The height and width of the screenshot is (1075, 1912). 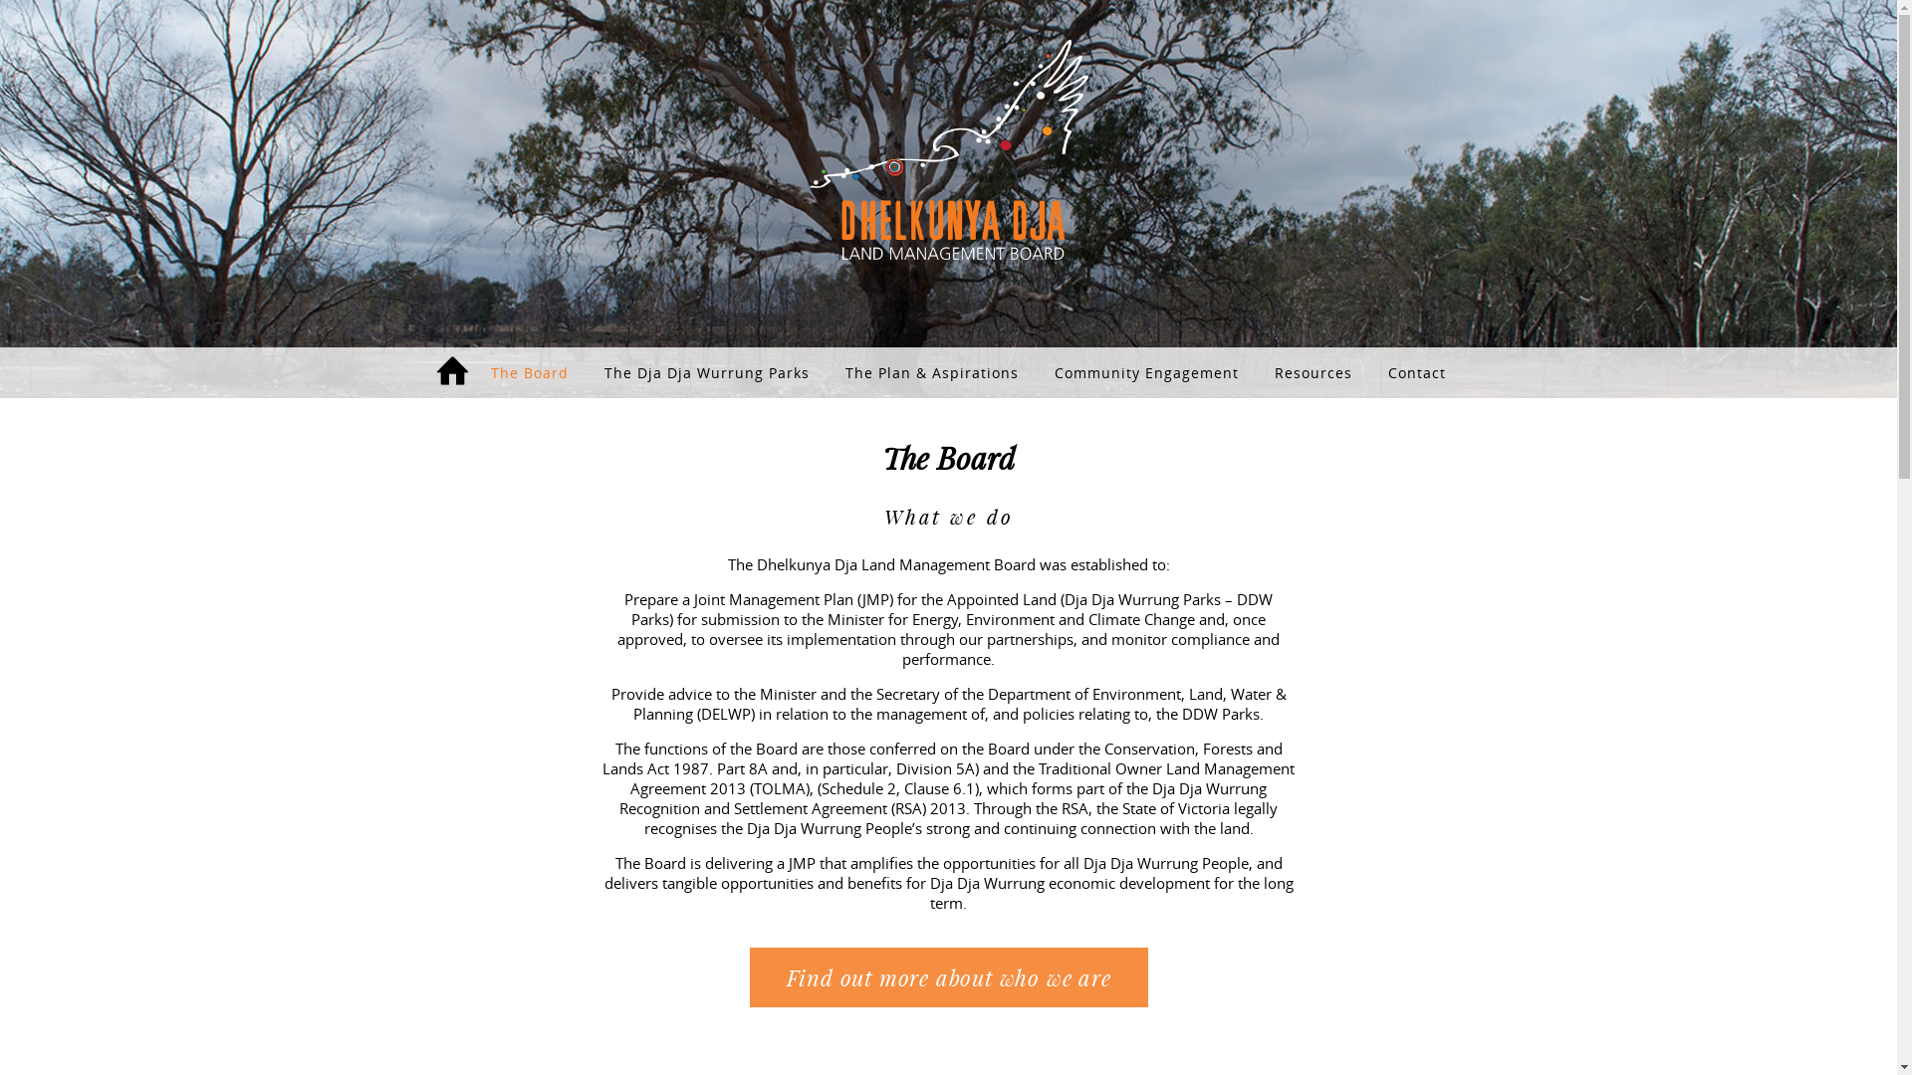 I want to click on Contact, so click(x=1417, y=372).